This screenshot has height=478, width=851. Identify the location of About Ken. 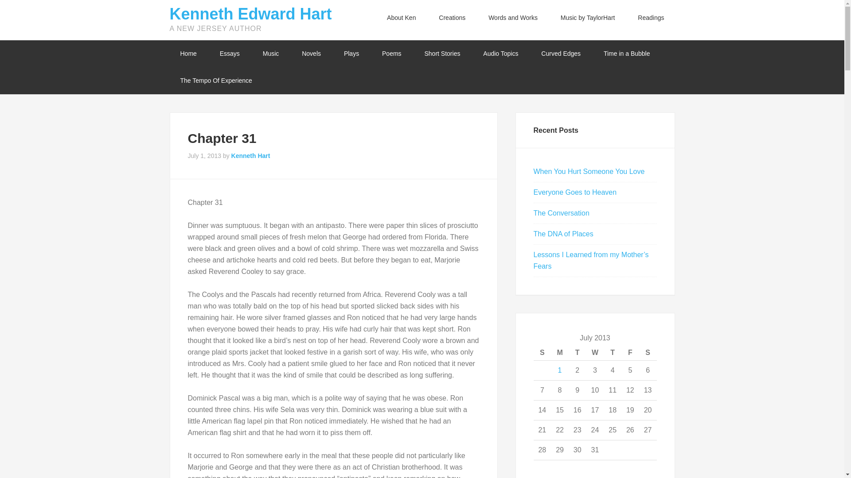
(401, 18).